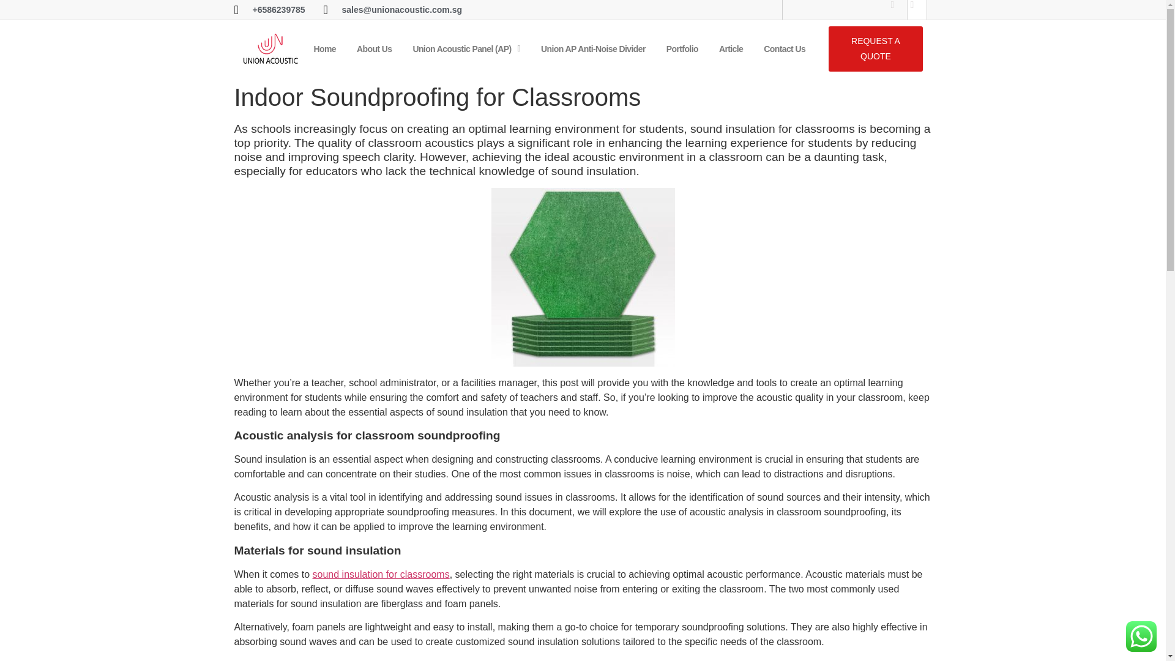  Describe the element at coordinates (374, 49) in the screenshot. I see `About Us` at that location.